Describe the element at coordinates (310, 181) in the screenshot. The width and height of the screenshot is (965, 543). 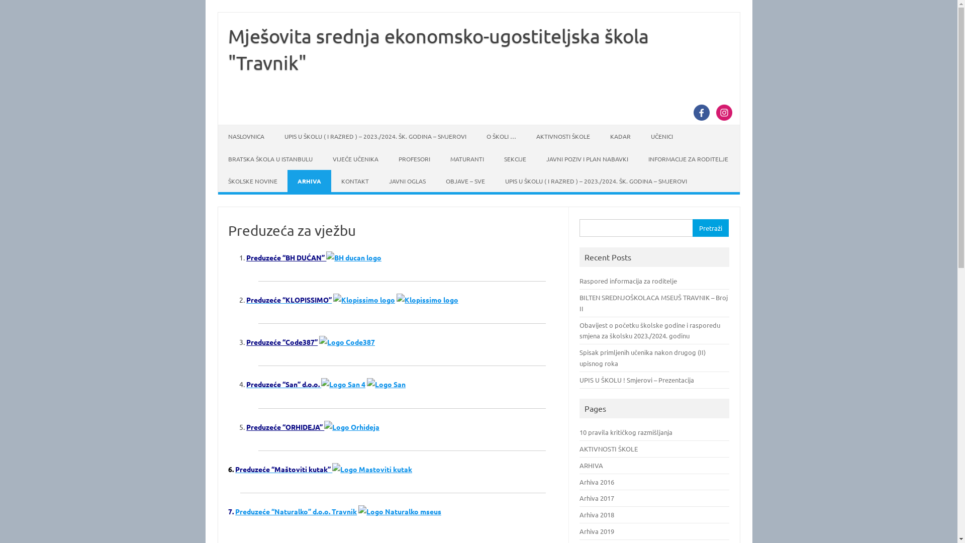
I see `ARHIVA` at that location.